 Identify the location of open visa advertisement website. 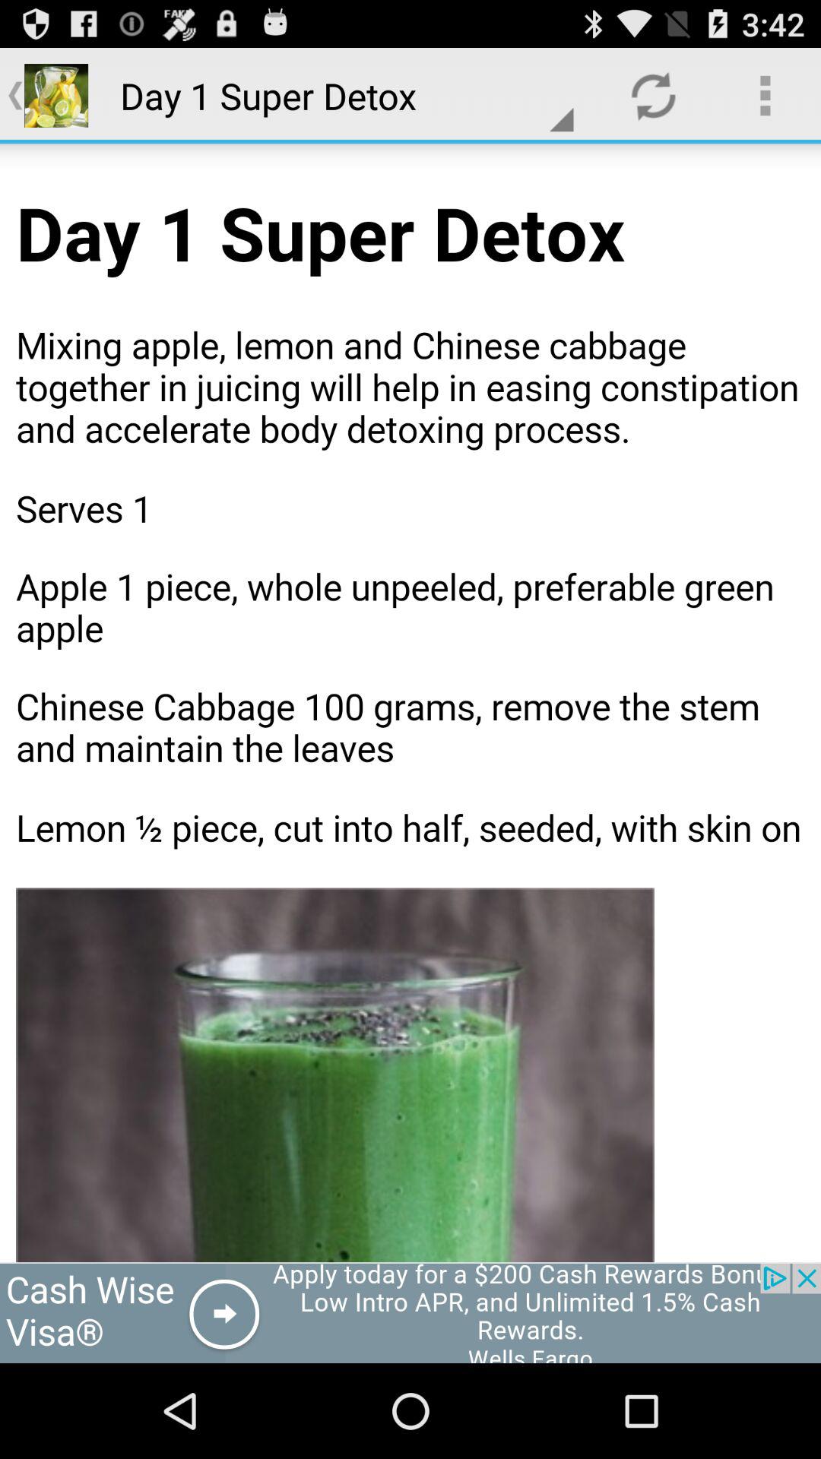
(410, 1313).